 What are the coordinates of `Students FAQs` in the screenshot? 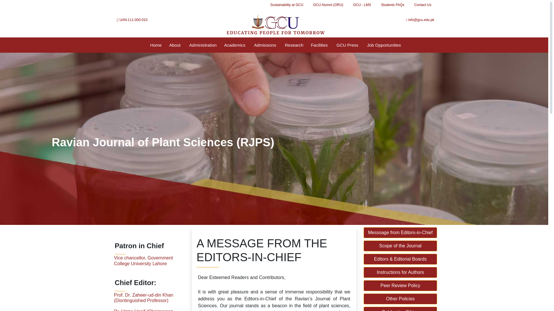 It's located at (392, 5).